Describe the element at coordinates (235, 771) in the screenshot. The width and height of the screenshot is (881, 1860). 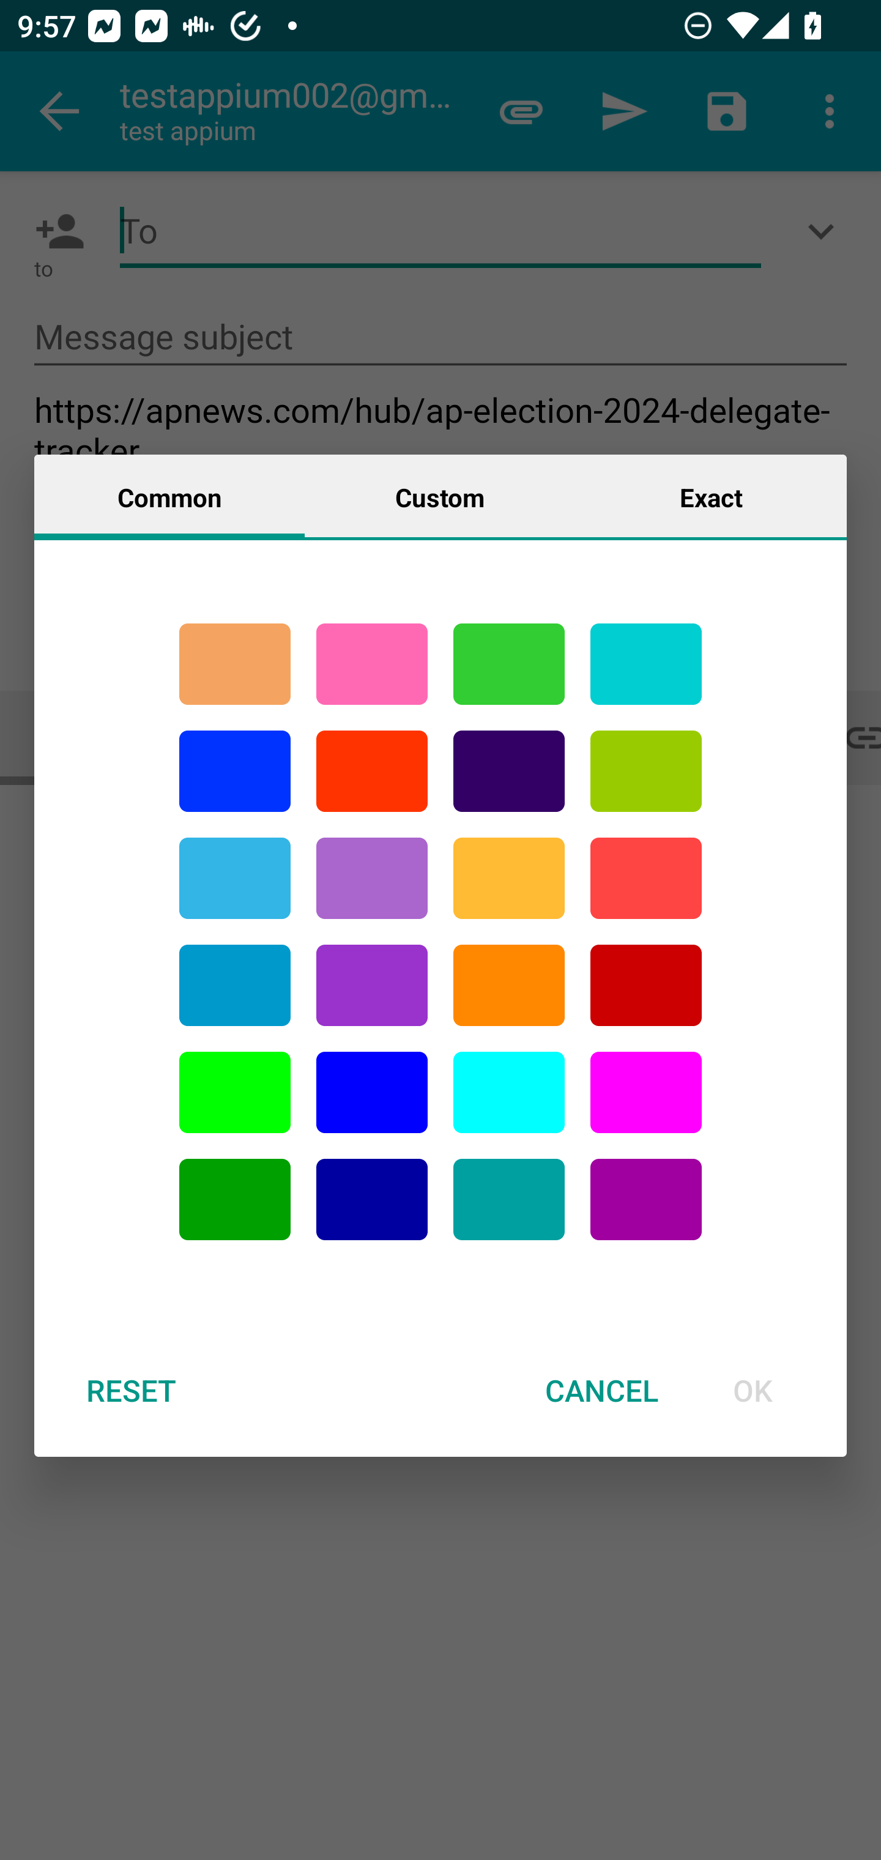
I see `Blue` at that location.